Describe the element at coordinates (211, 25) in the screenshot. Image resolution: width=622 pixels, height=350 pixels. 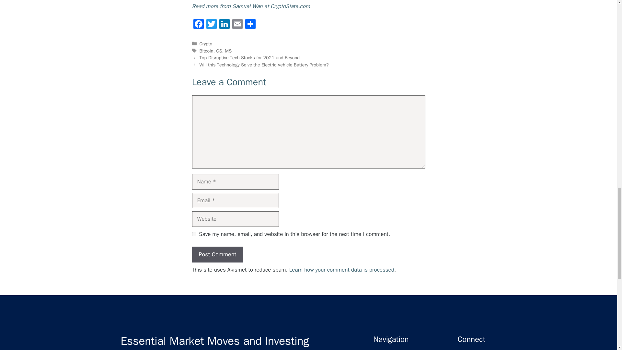
I see `Twitter` at that location.